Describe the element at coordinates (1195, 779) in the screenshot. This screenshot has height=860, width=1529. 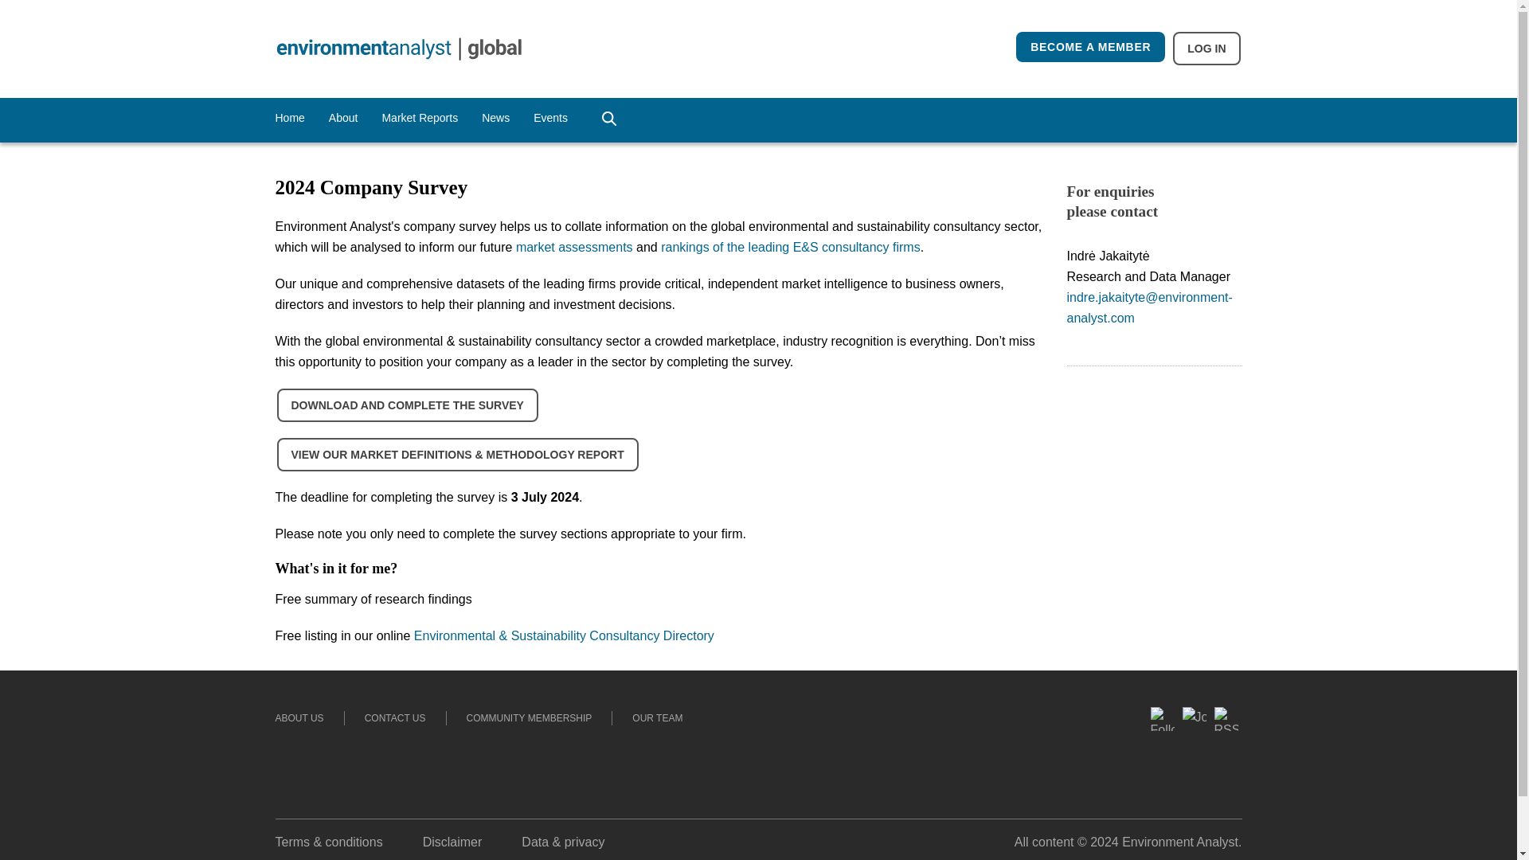
I see `Join us on LinkedIn` at that location.